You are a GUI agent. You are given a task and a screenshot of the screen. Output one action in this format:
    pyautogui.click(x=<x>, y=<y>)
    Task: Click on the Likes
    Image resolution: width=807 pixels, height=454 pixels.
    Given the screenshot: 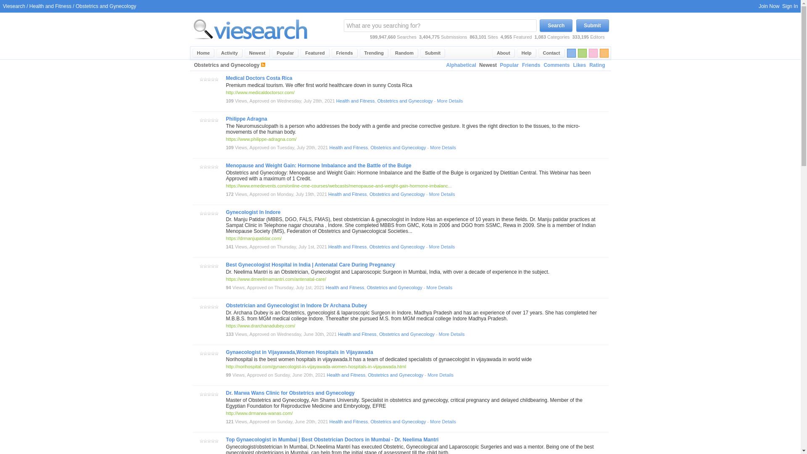 What is the action you would take?
    pyautogui.click(x=579, y=65)
    